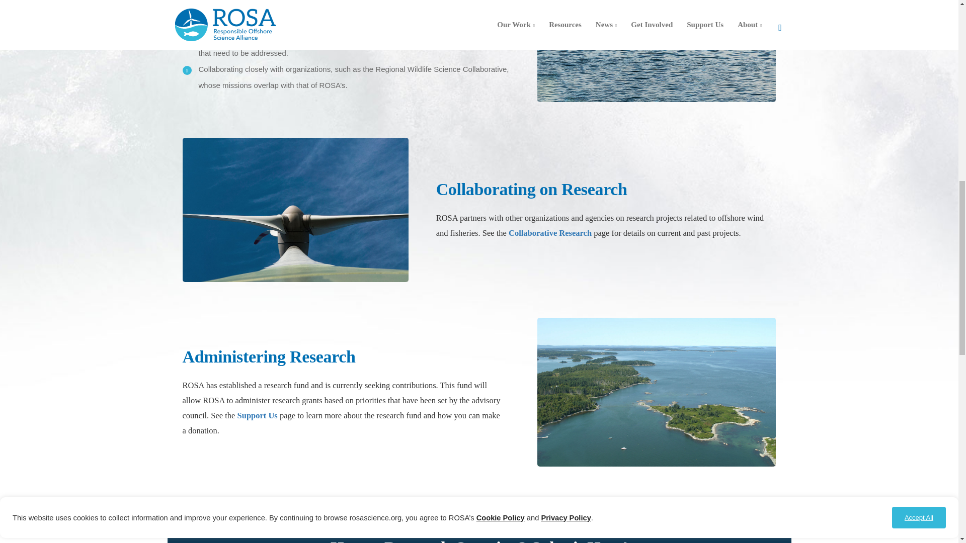  I want to click on Support Us, so click(258, 415).